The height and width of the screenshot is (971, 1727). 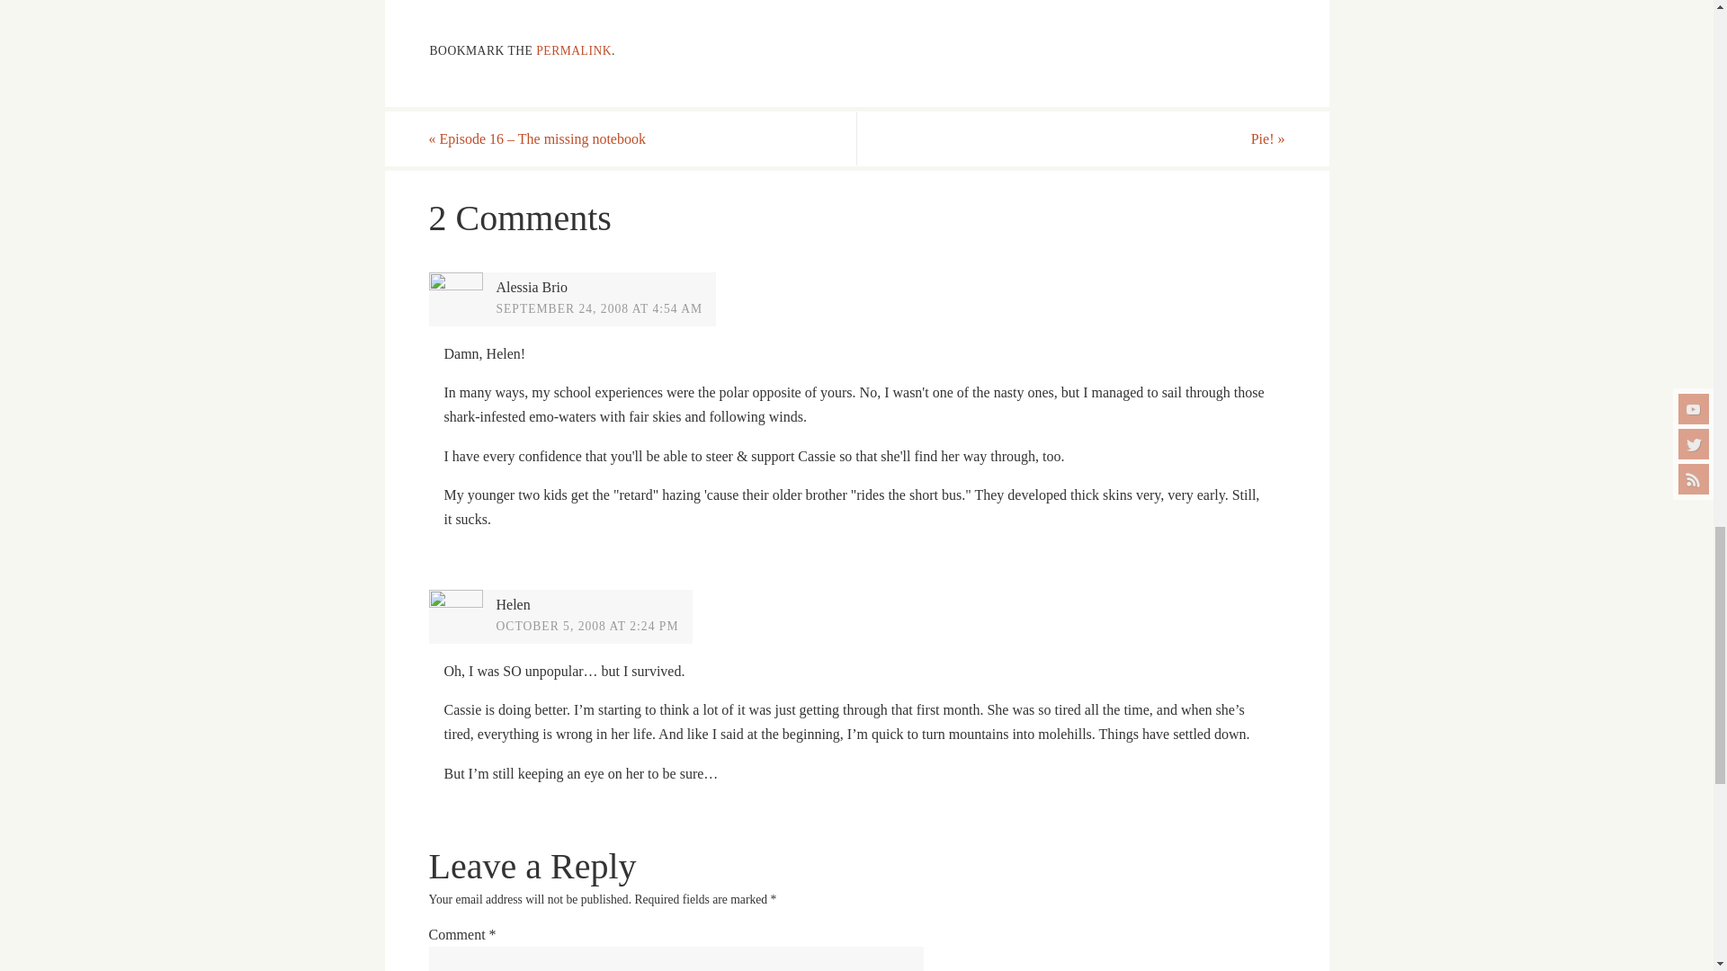 I want to click on Permalink to Miss Unpopularity 1987, so click(x=573, y=50).